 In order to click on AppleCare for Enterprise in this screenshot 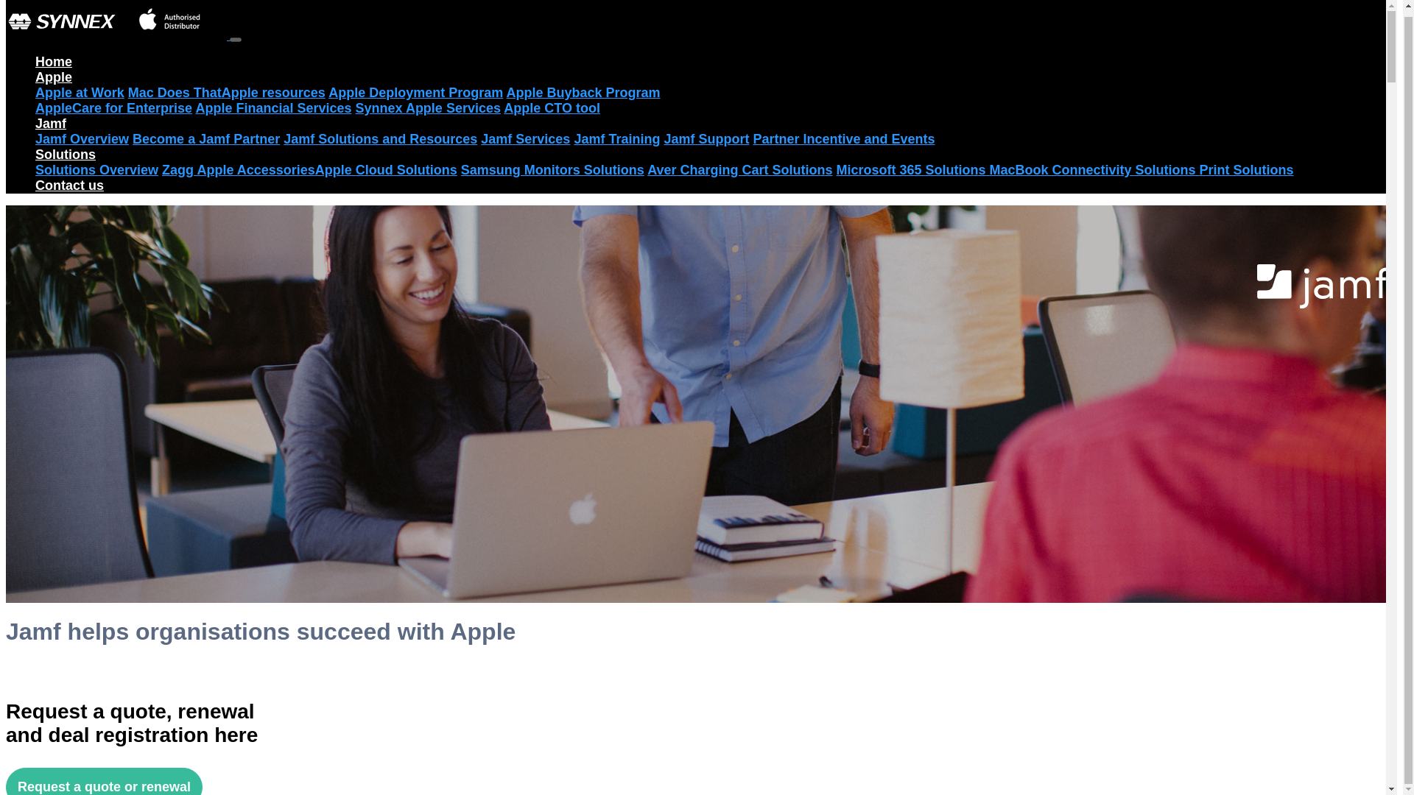, I will do `click(113, 107)`.